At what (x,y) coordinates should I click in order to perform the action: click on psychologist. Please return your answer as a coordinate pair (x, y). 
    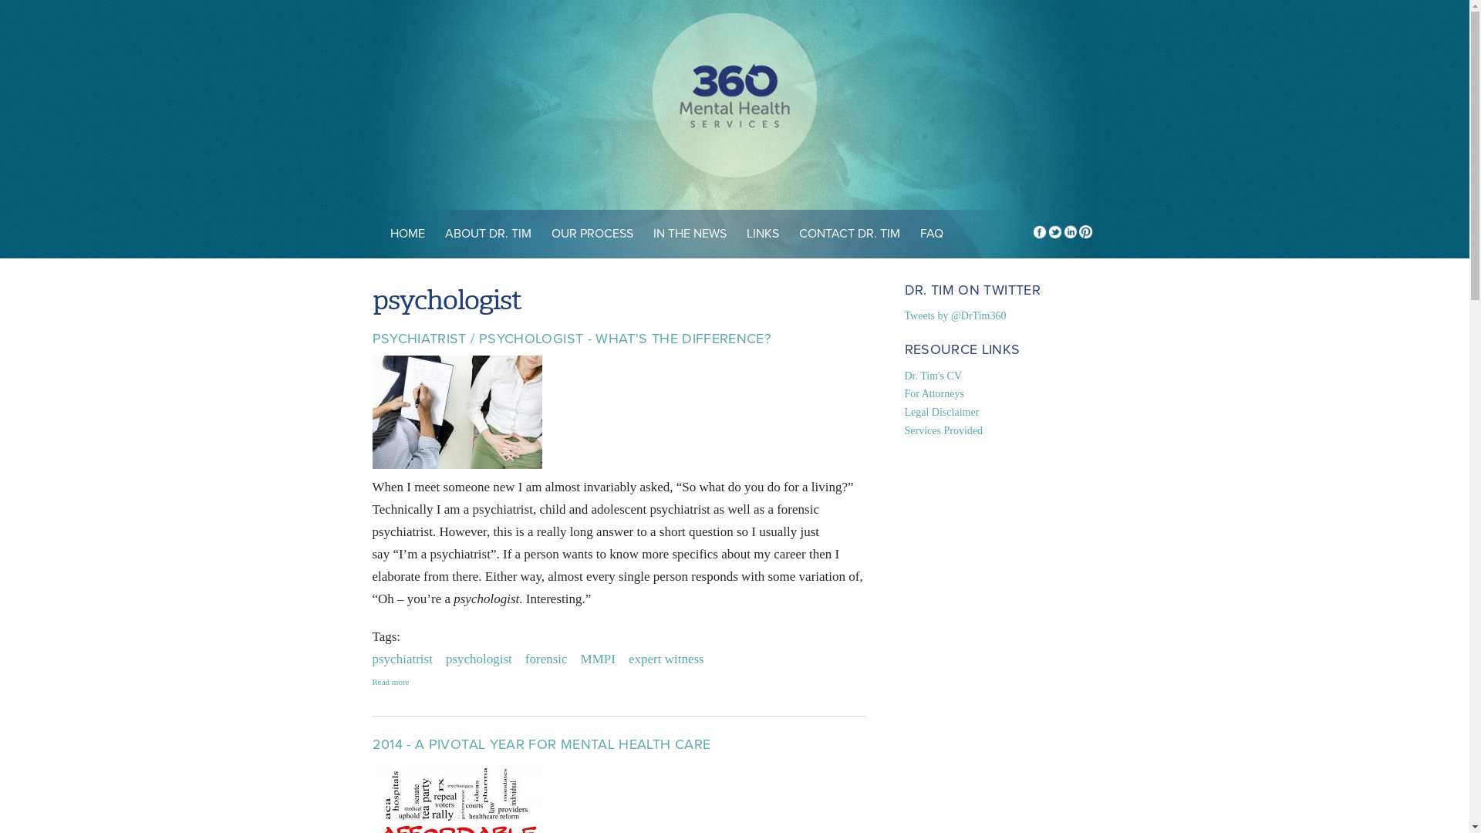
    Looking at the image, I should click on (479, 659).